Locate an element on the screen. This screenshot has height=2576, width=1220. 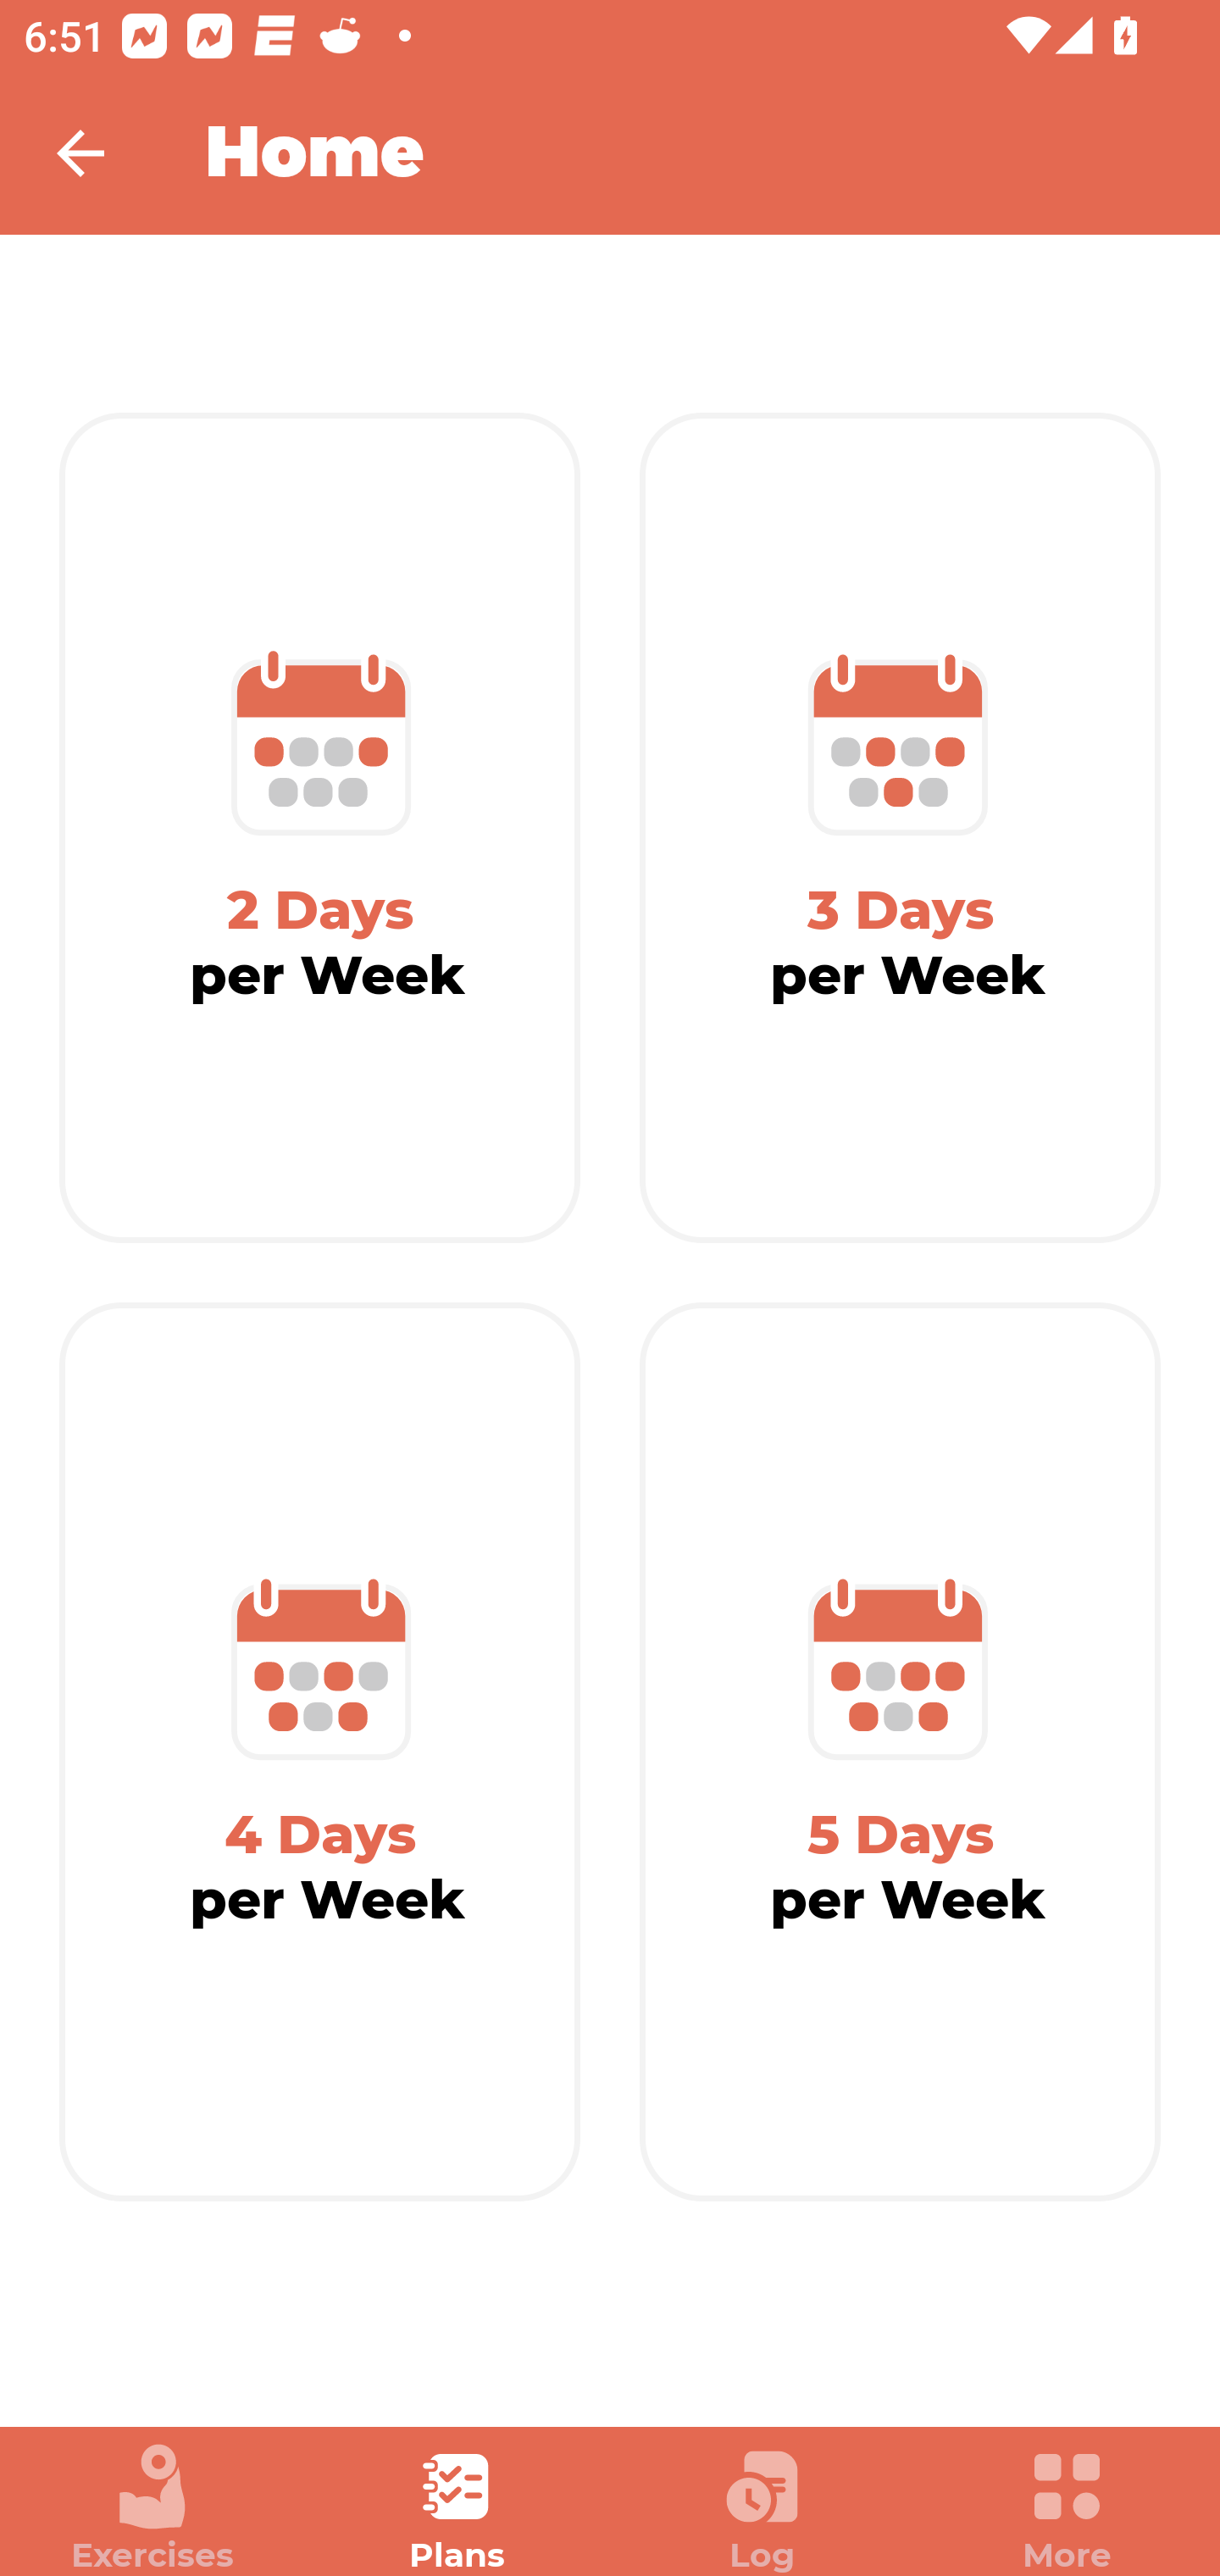
Exercises is located at coordinates (152, 2508).